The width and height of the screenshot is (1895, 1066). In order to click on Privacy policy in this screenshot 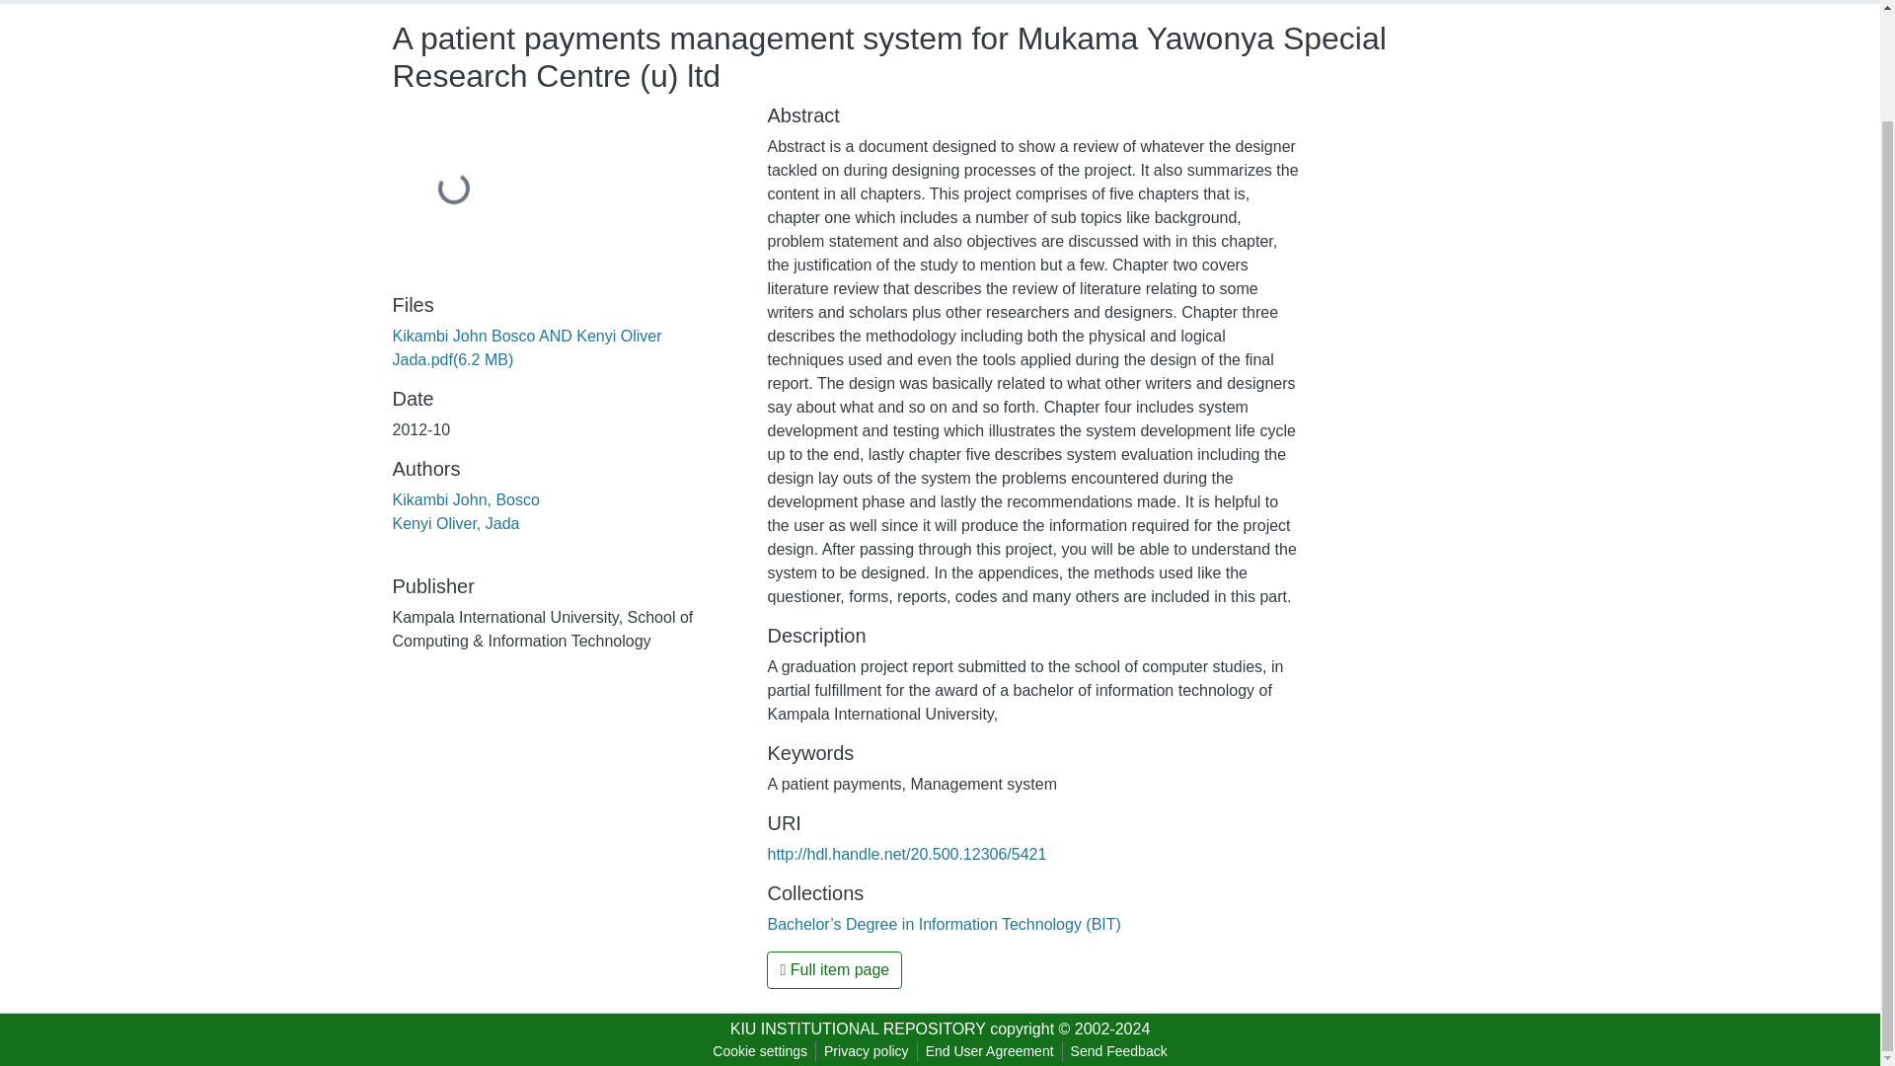, I will do `click(867, 1051)`.